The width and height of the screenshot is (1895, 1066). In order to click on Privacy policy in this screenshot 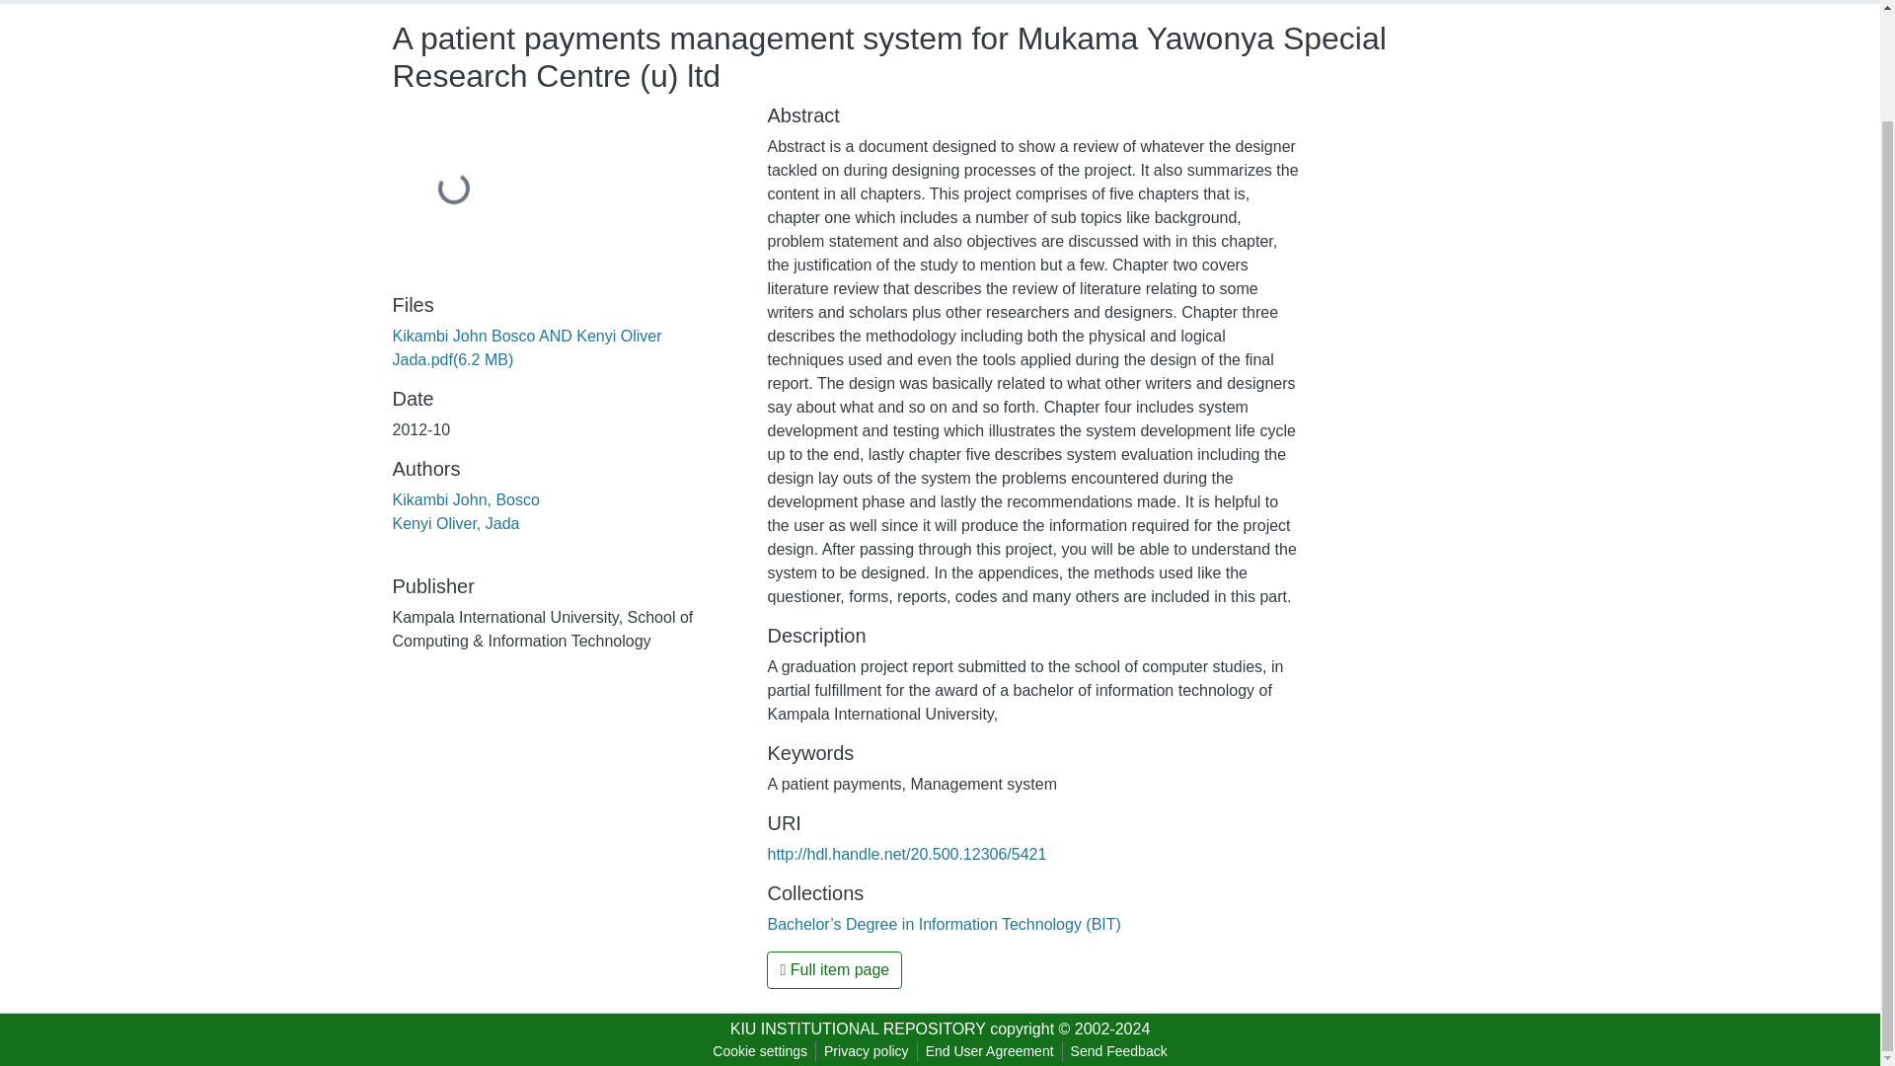, I will do `click(867, 1051)`.